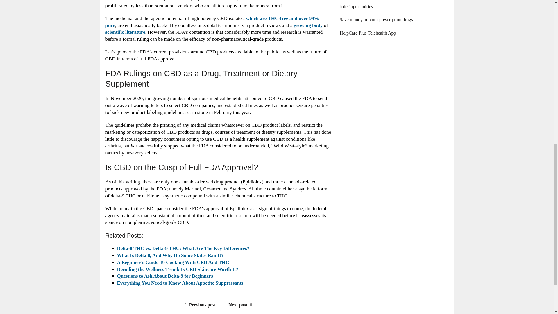  What do you see at coordinates (199, 305) in the screenshot?
I see `Previous post` at bounding box center [199, 305].